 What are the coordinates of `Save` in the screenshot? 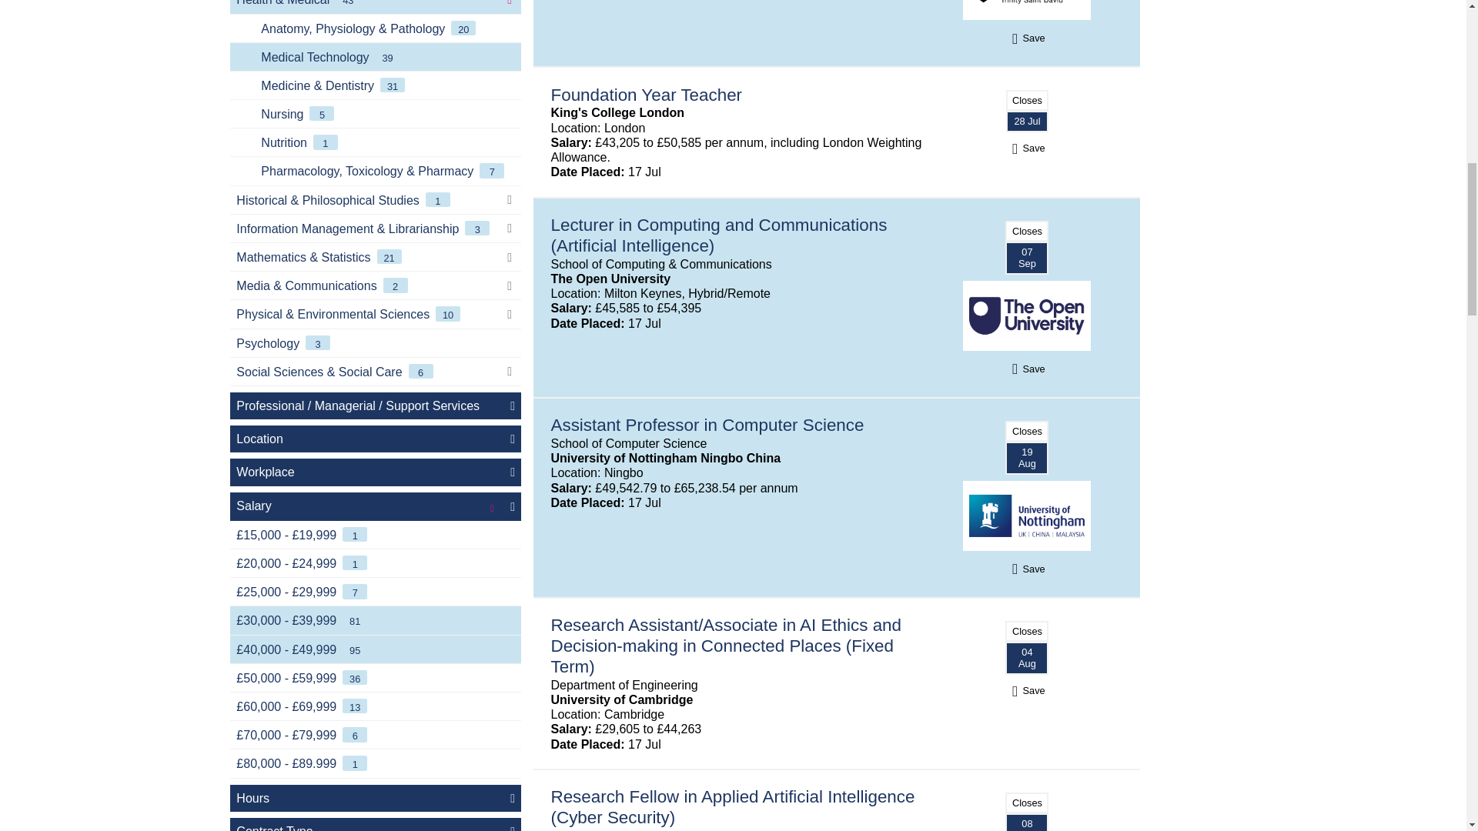 It's located at (1027, 148).